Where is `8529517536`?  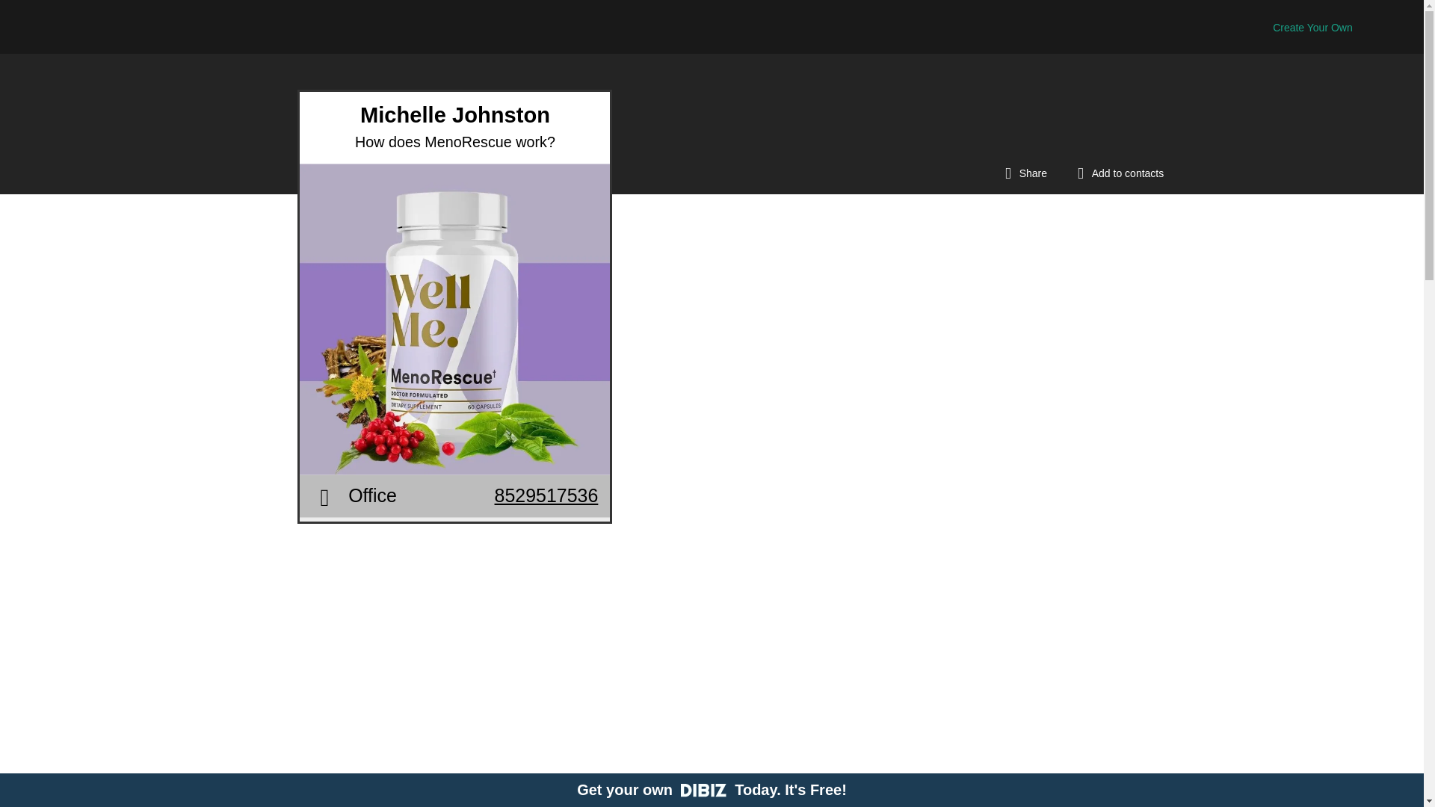
8529517536 is located at coordinates (586, 516).